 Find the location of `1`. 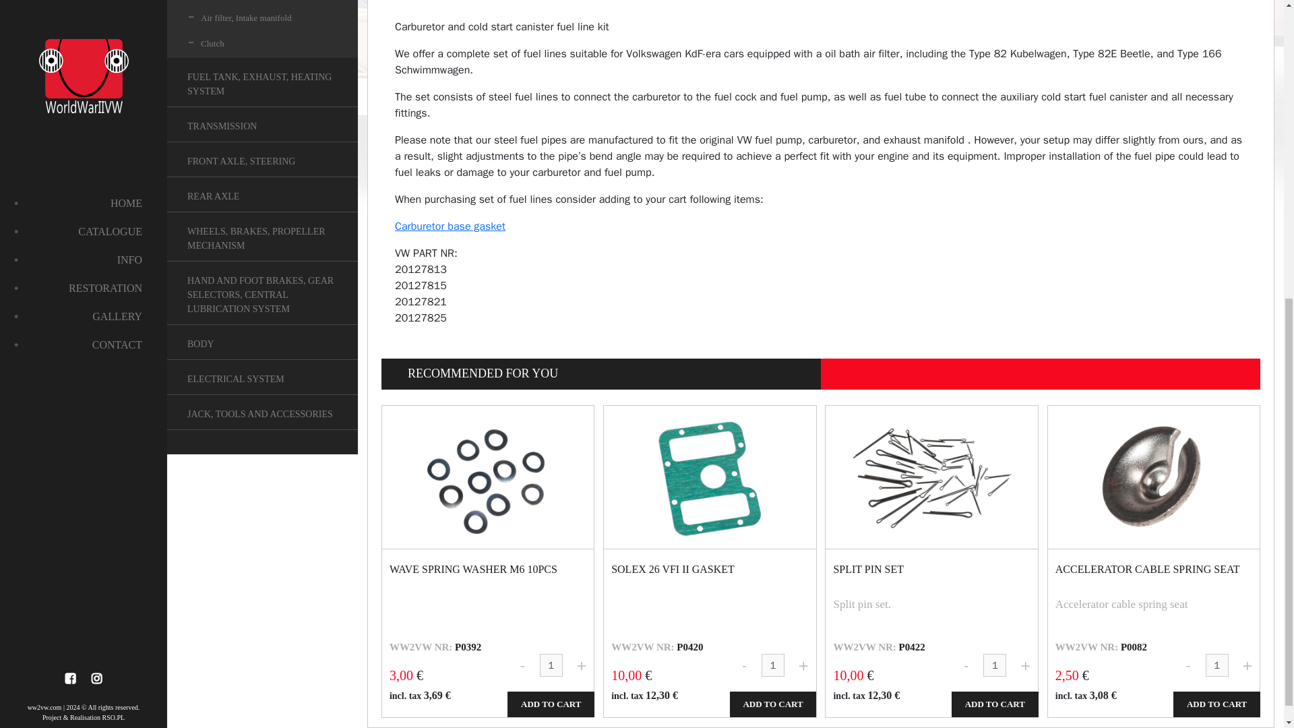

1 is located at coordinates (551, 665).